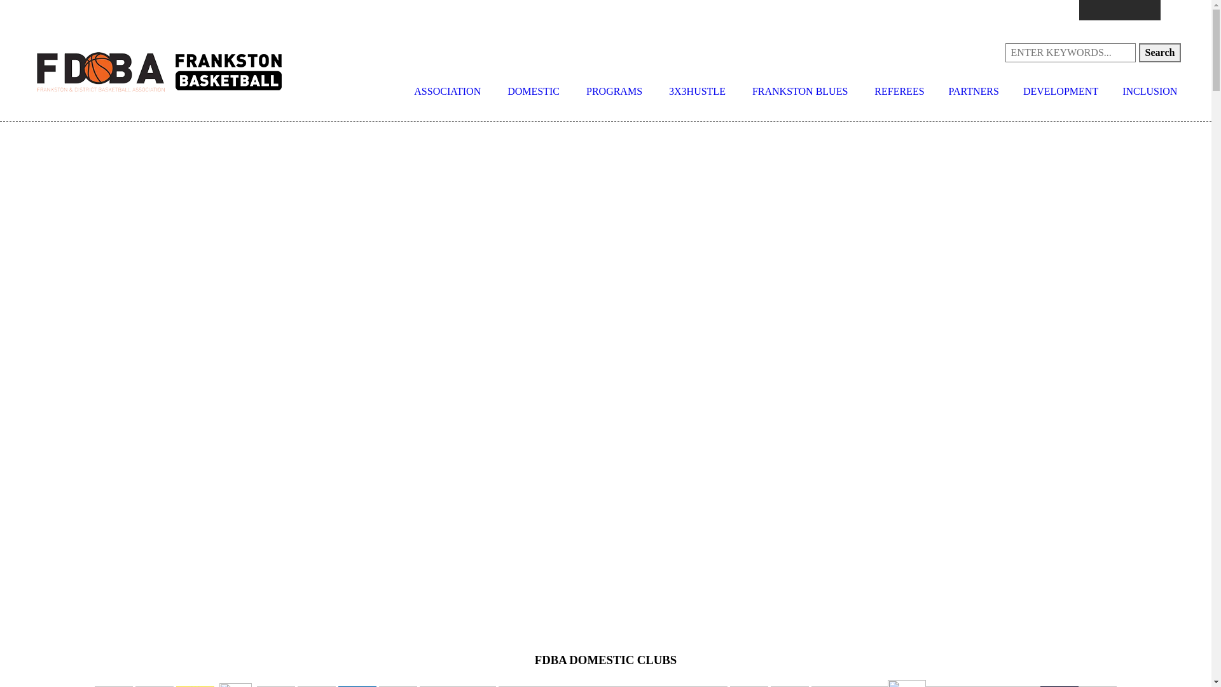 Image resolution: width=1221 pixels, height=687 pixels. What do you see at coordinates (1160, 53) in the screenshot?
I see `Search` at bounding box center [1160, 53].